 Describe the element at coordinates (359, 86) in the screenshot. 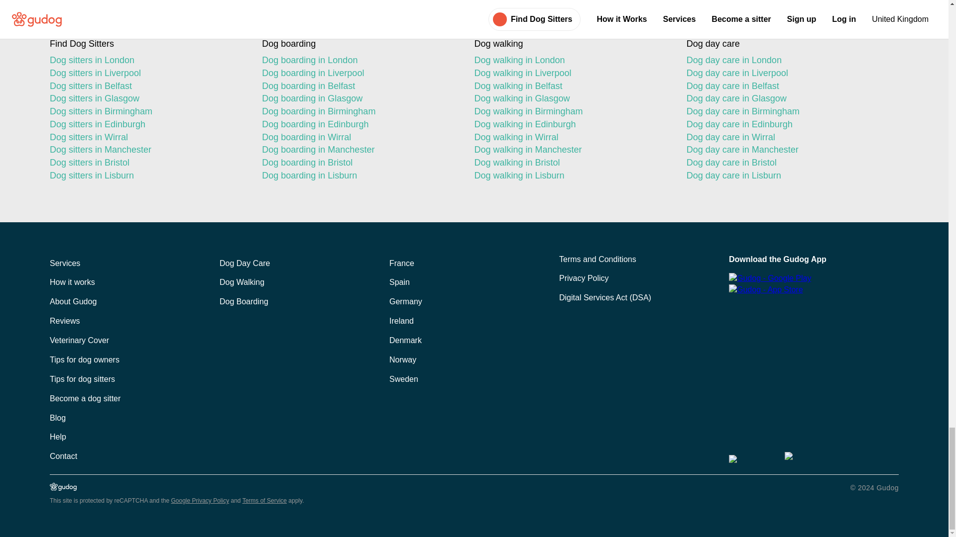

I see `Dog boarding in Belfast` at that location.